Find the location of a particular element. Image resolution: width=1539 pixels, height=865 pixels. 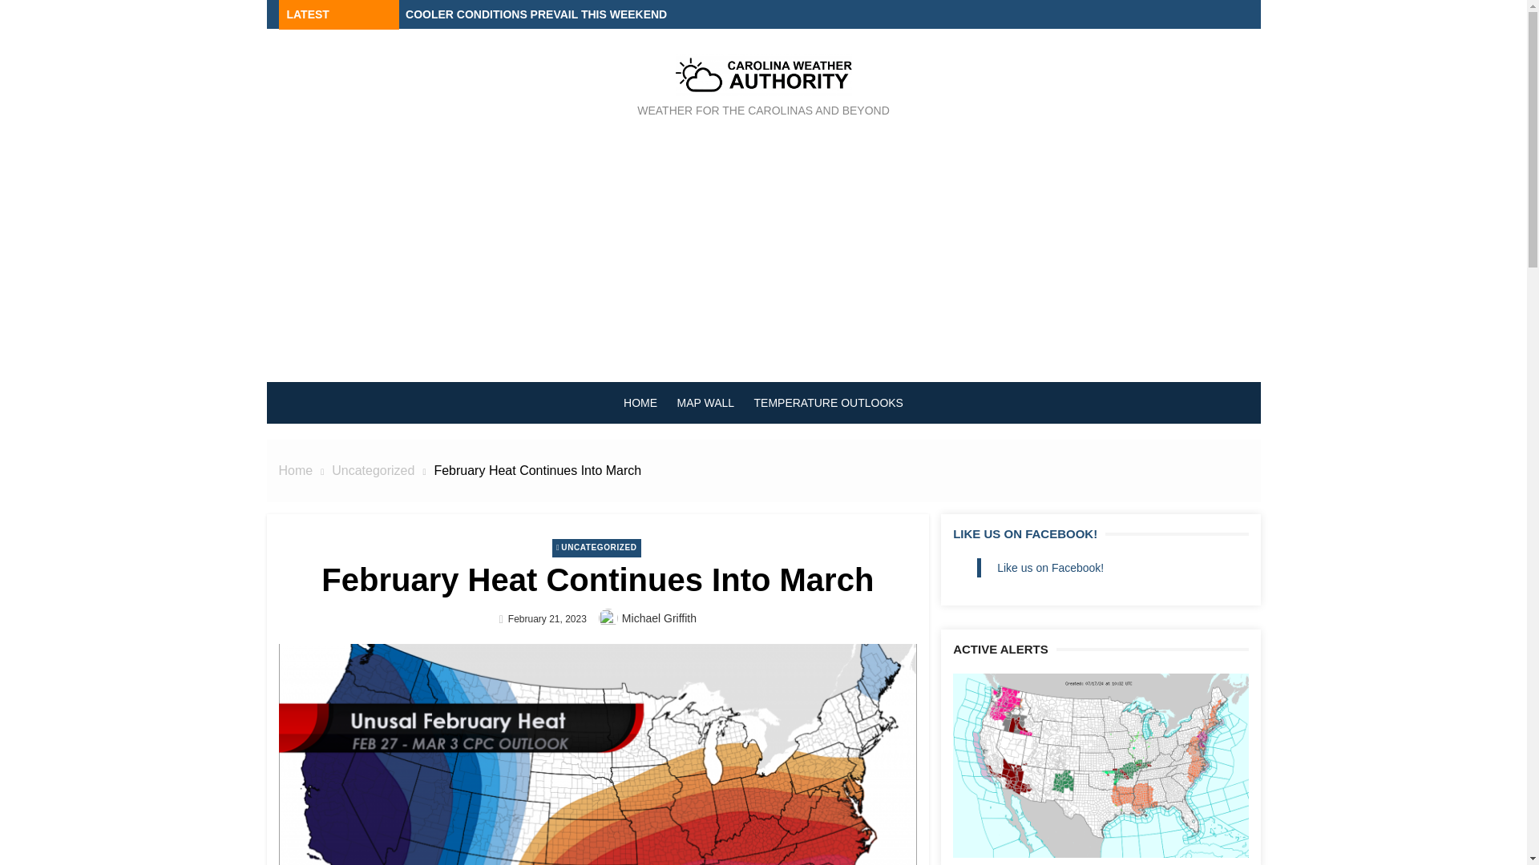

HOME is located at coordinates (640, 403).